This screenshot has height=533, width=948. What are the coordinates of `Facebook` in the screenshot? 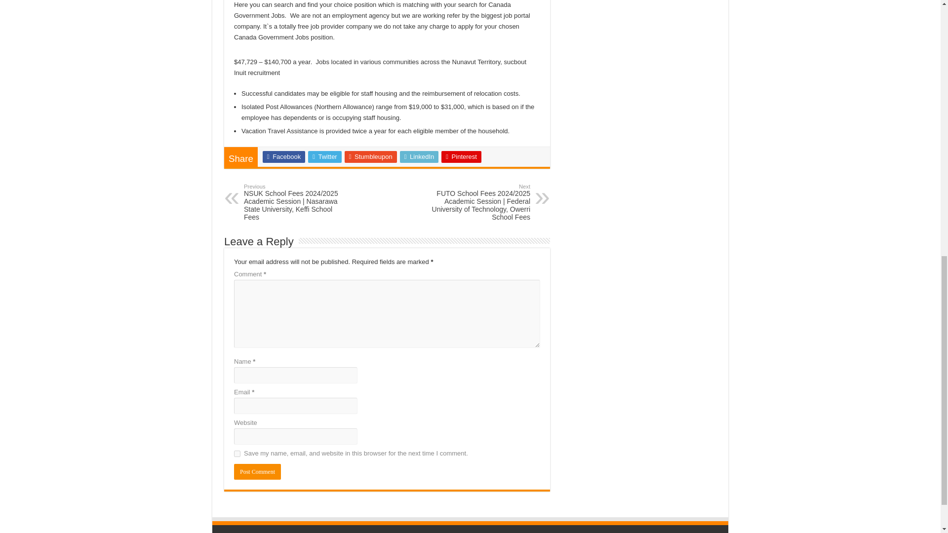 It's located at (283, 157).